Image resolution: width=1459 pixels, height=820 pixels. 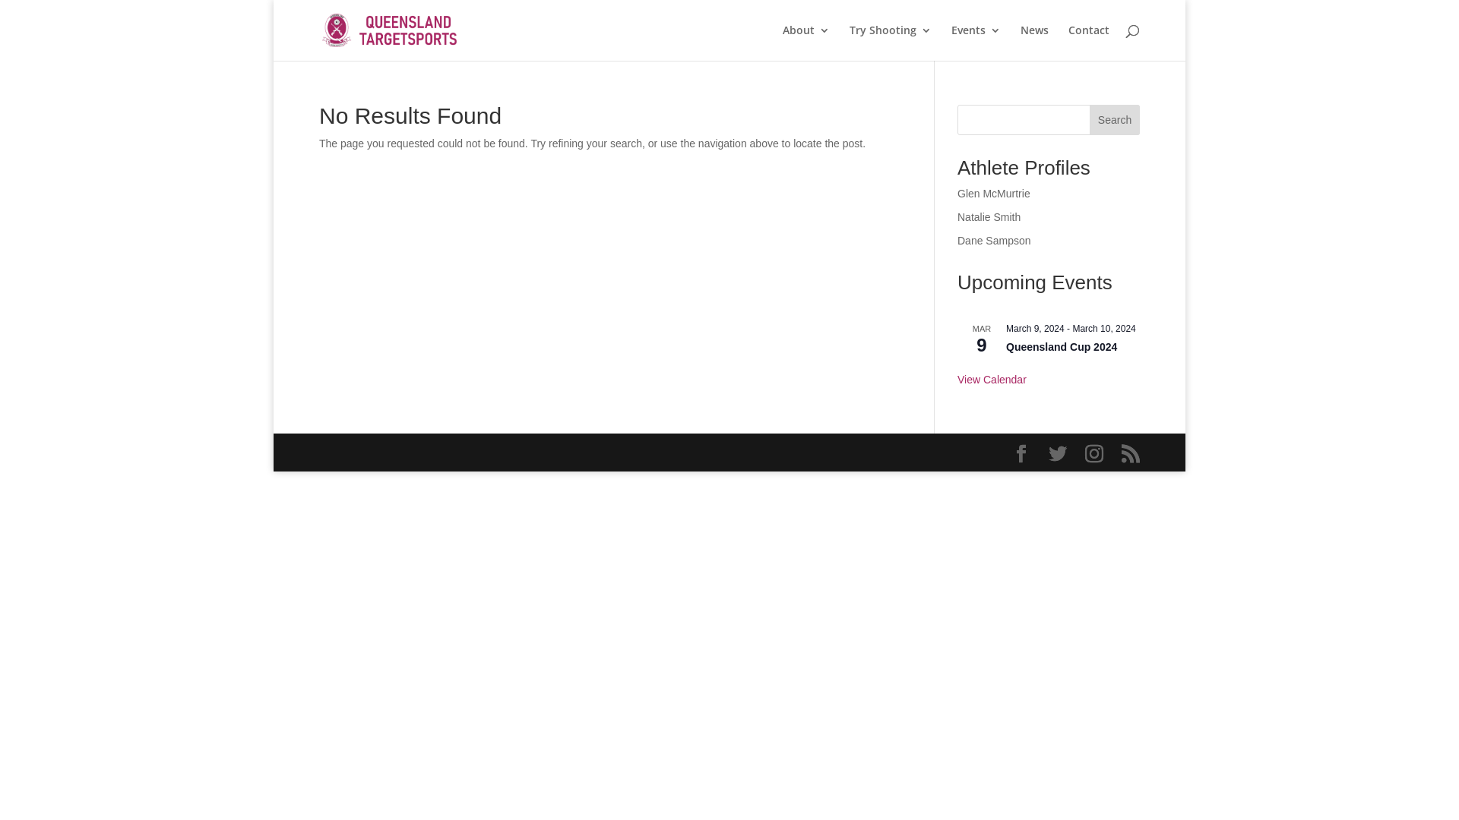 What do you see at coordinates (976, 43) in the screenshot?
I see `Events` at bounding box center [976, 43].